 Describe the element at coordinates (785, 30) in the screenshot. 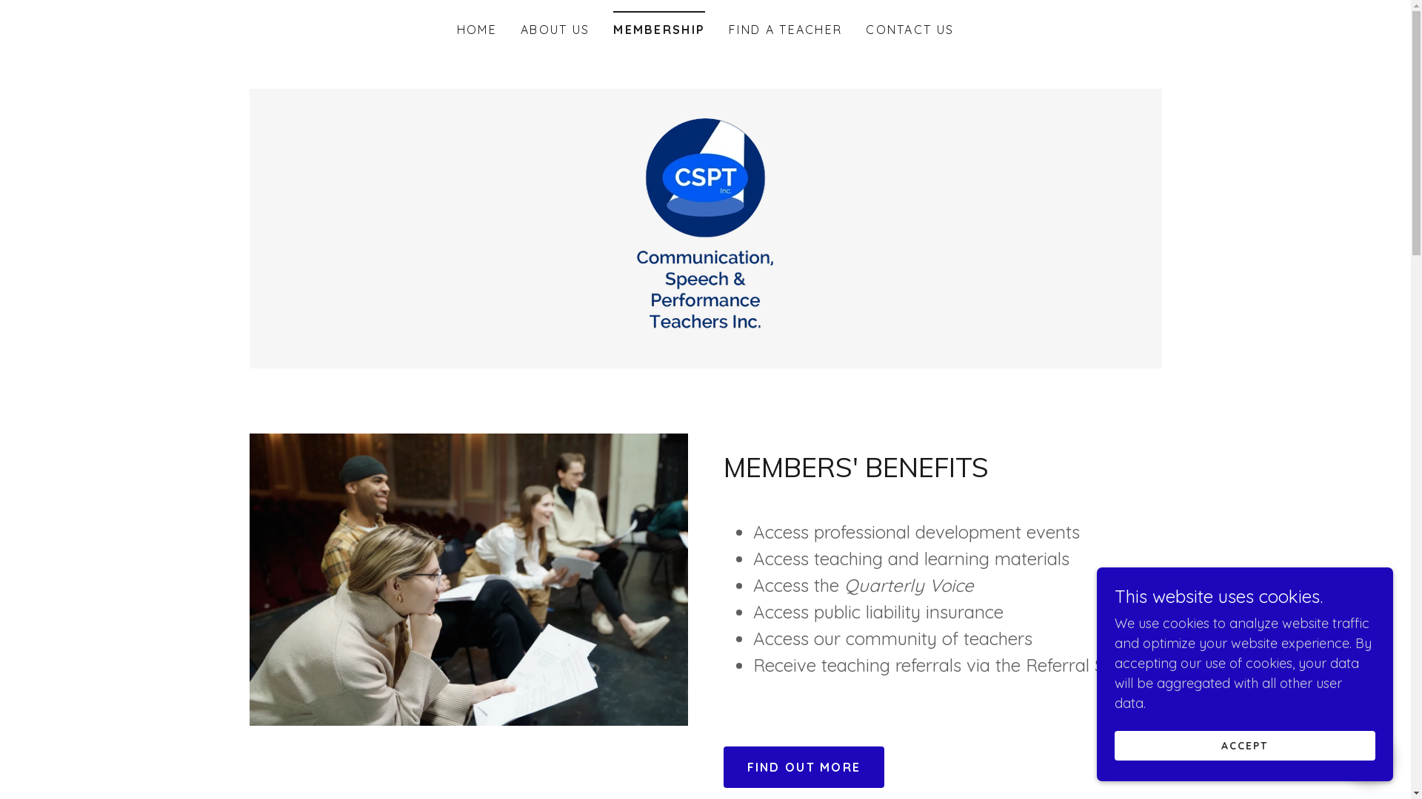

I see `FIND A TEACHER` at that location.